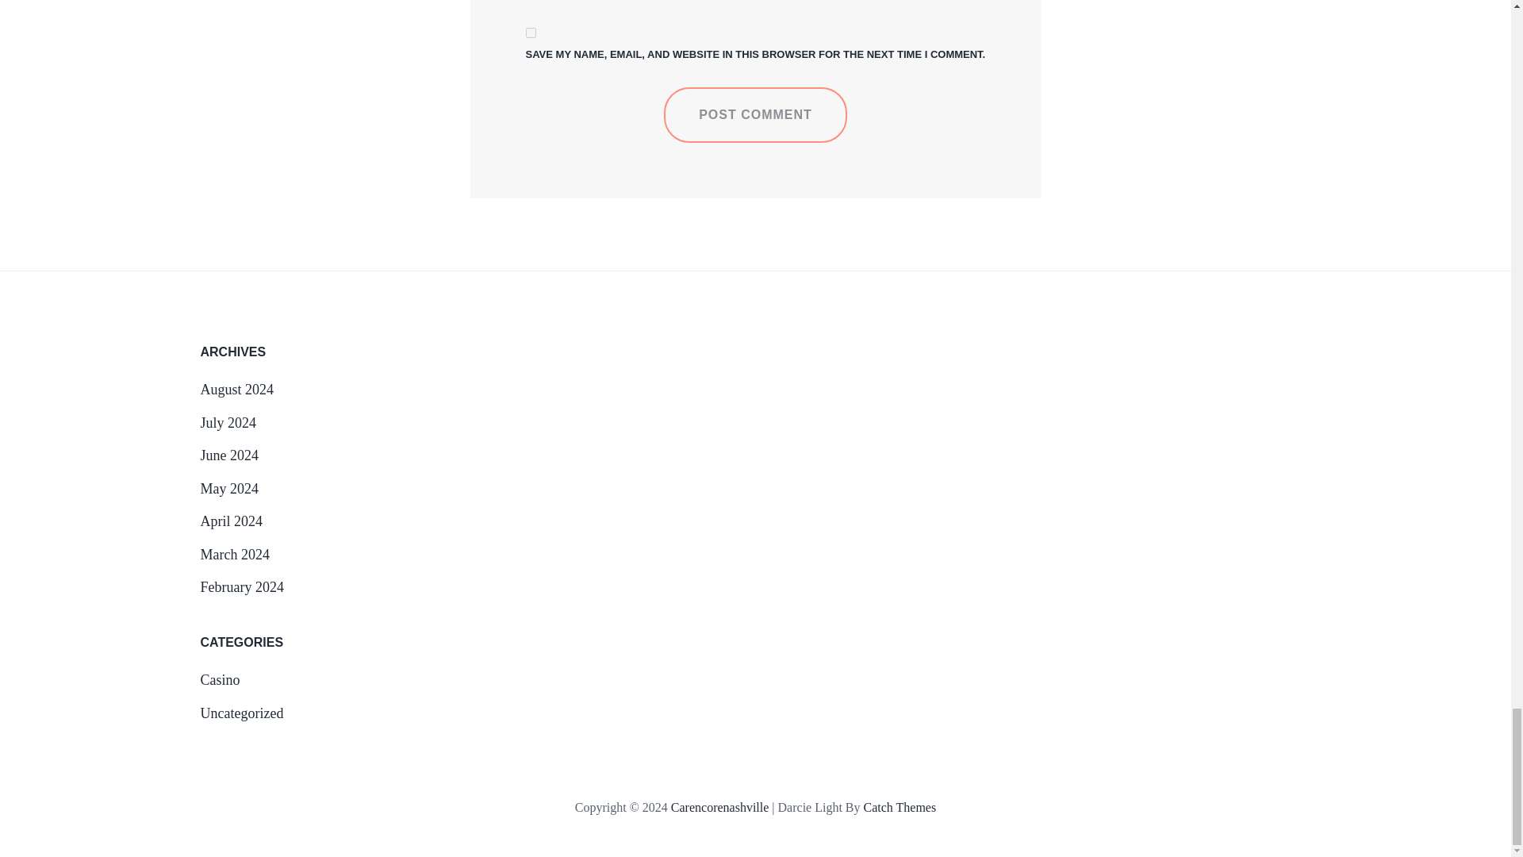 This screenshot has width=1523, height=857. I want to click on February 2024, so click(241, 587).